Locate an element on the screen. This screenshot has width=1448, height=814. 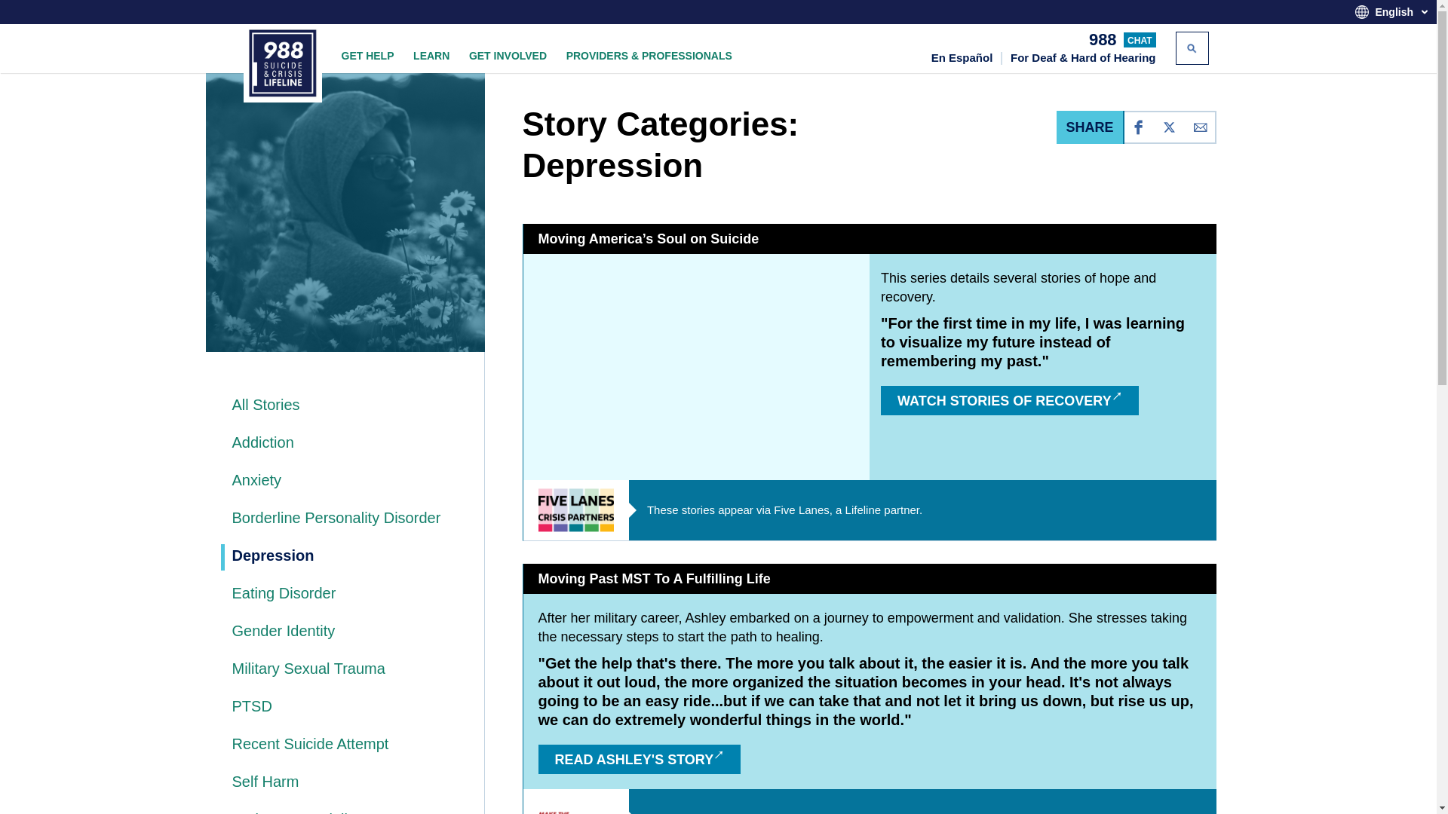
MASoSfilm.com is located at coordinates (696, 366).